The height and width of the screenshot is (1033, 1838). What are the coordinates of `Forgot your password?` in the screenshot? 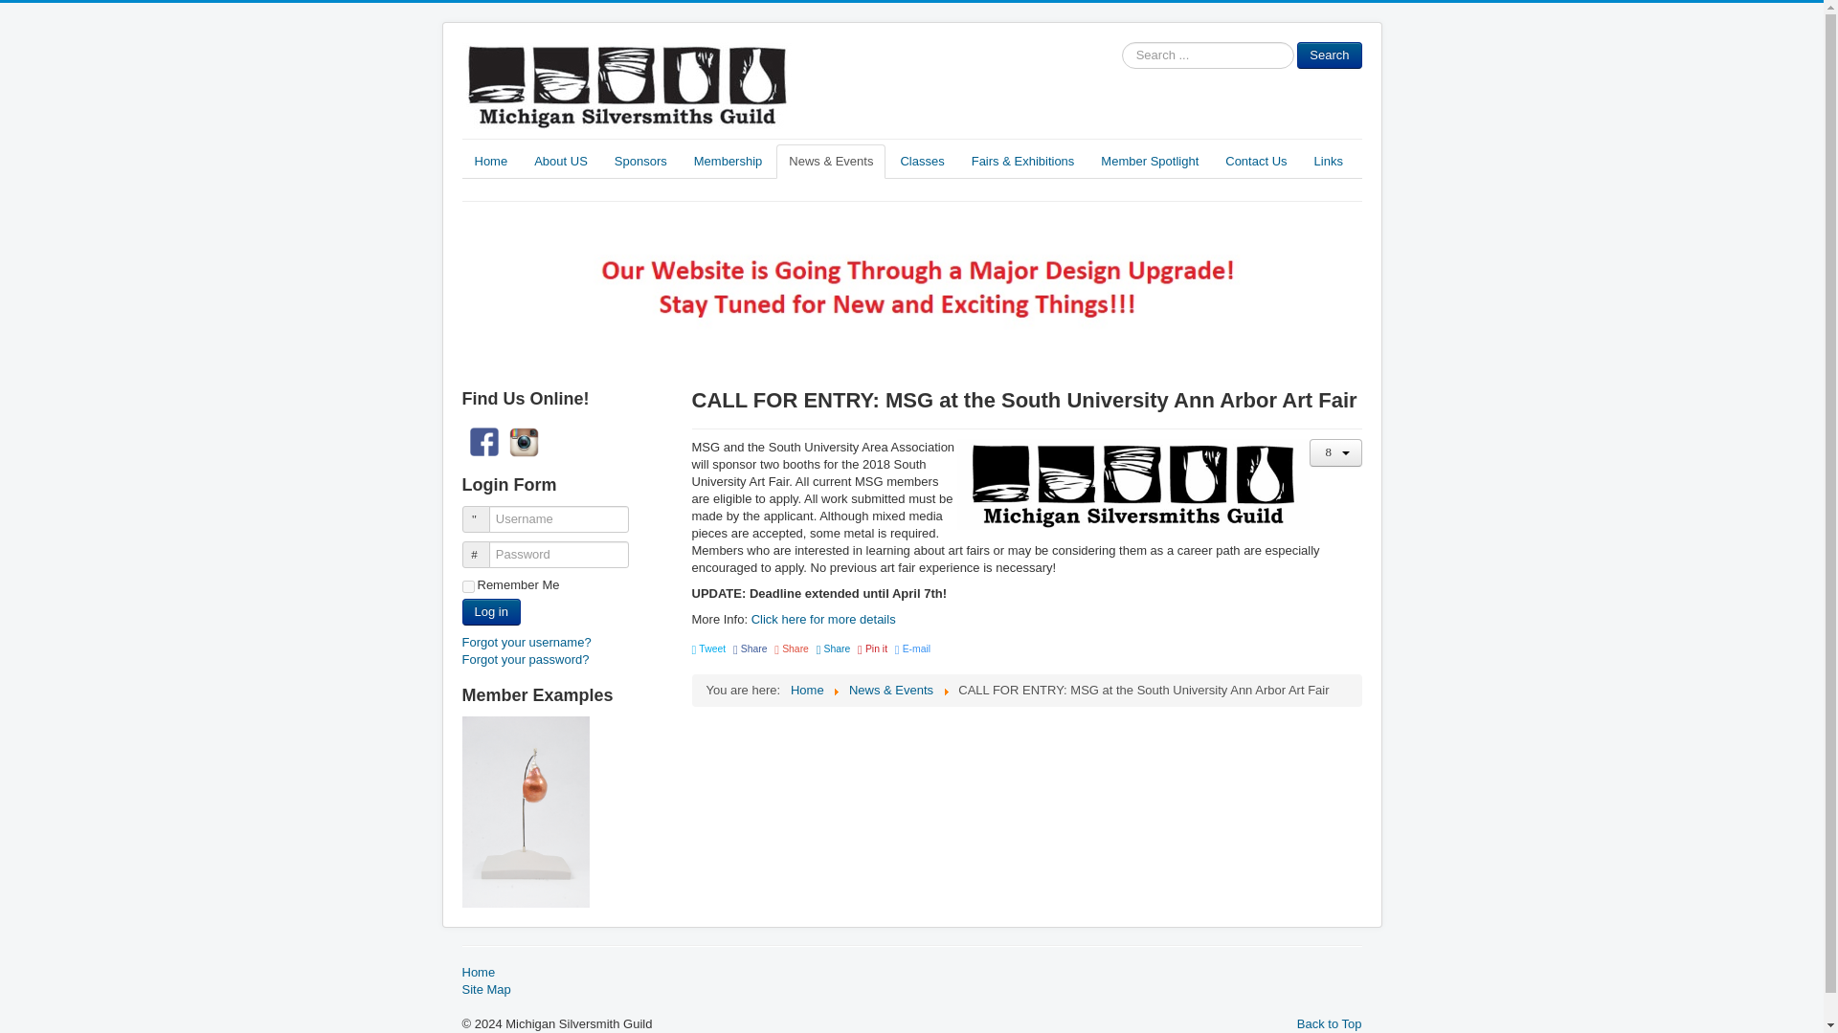 It's located at (525, 658).